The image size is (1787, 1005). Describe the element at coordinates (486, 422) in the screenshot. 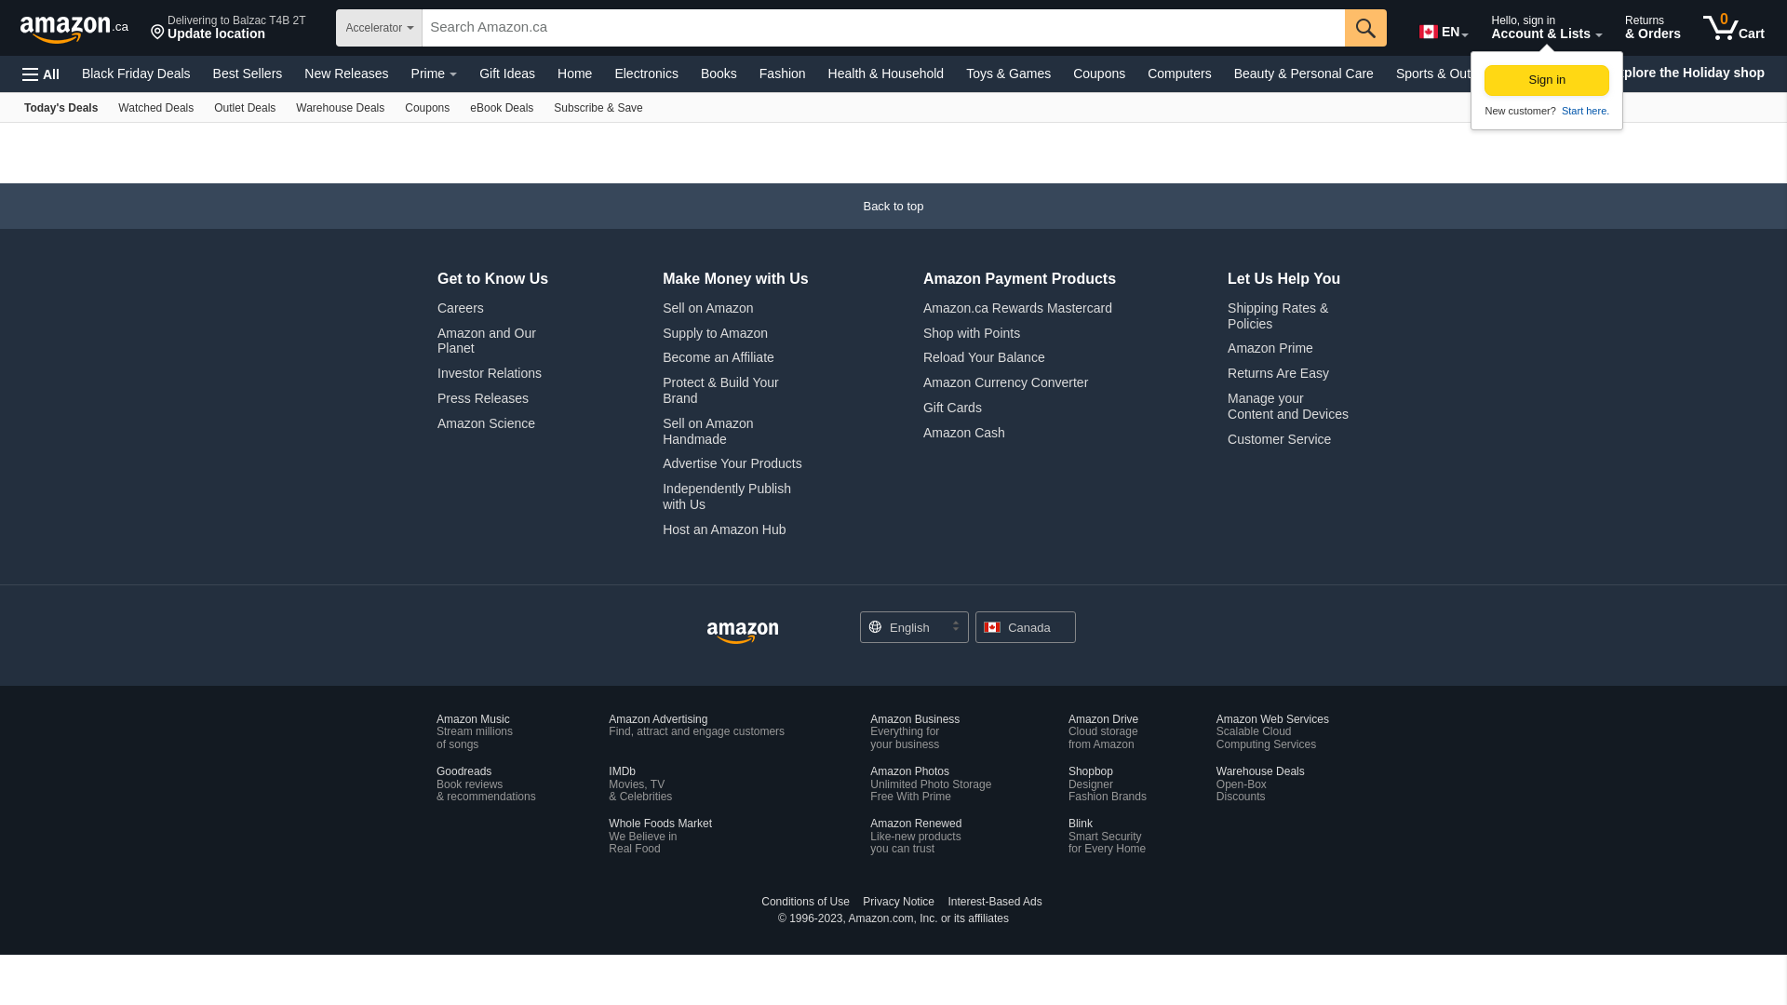

I see `Amazon Science` at that location.